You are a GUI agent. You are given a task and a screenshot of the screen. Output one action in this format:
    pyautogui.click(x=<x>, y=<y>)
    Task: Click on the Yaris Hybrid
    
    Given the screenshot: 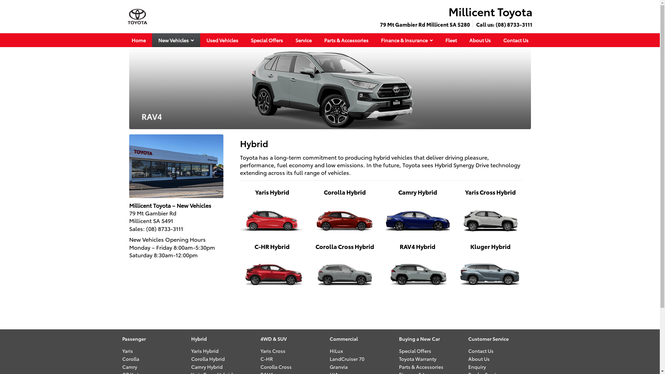 What is the action you would take?
    pyautogui.click(x=205, y=351)
    